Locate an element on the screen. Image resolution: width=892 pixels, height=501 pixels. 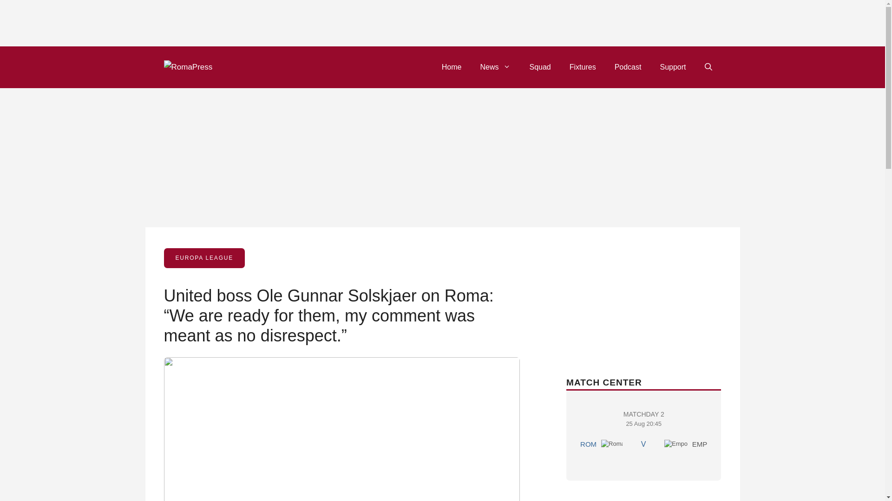
Podcast is located at coordinates (588, 444).